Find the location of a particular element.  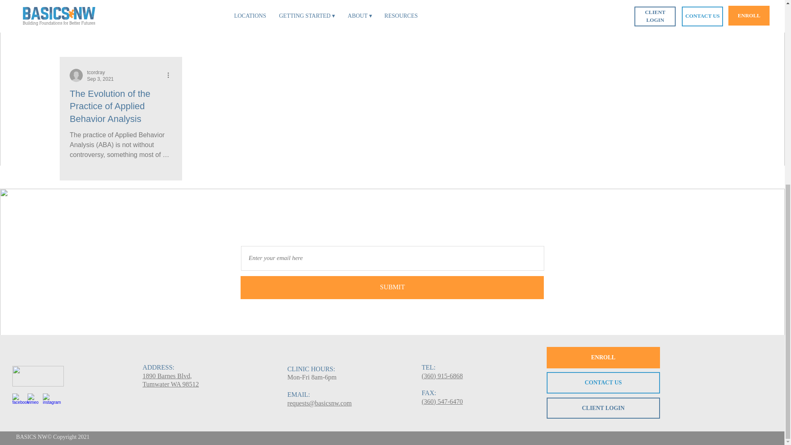

The Evolution of the Practice of Applied Behavior Analysis is located at coordinates (603, 382).